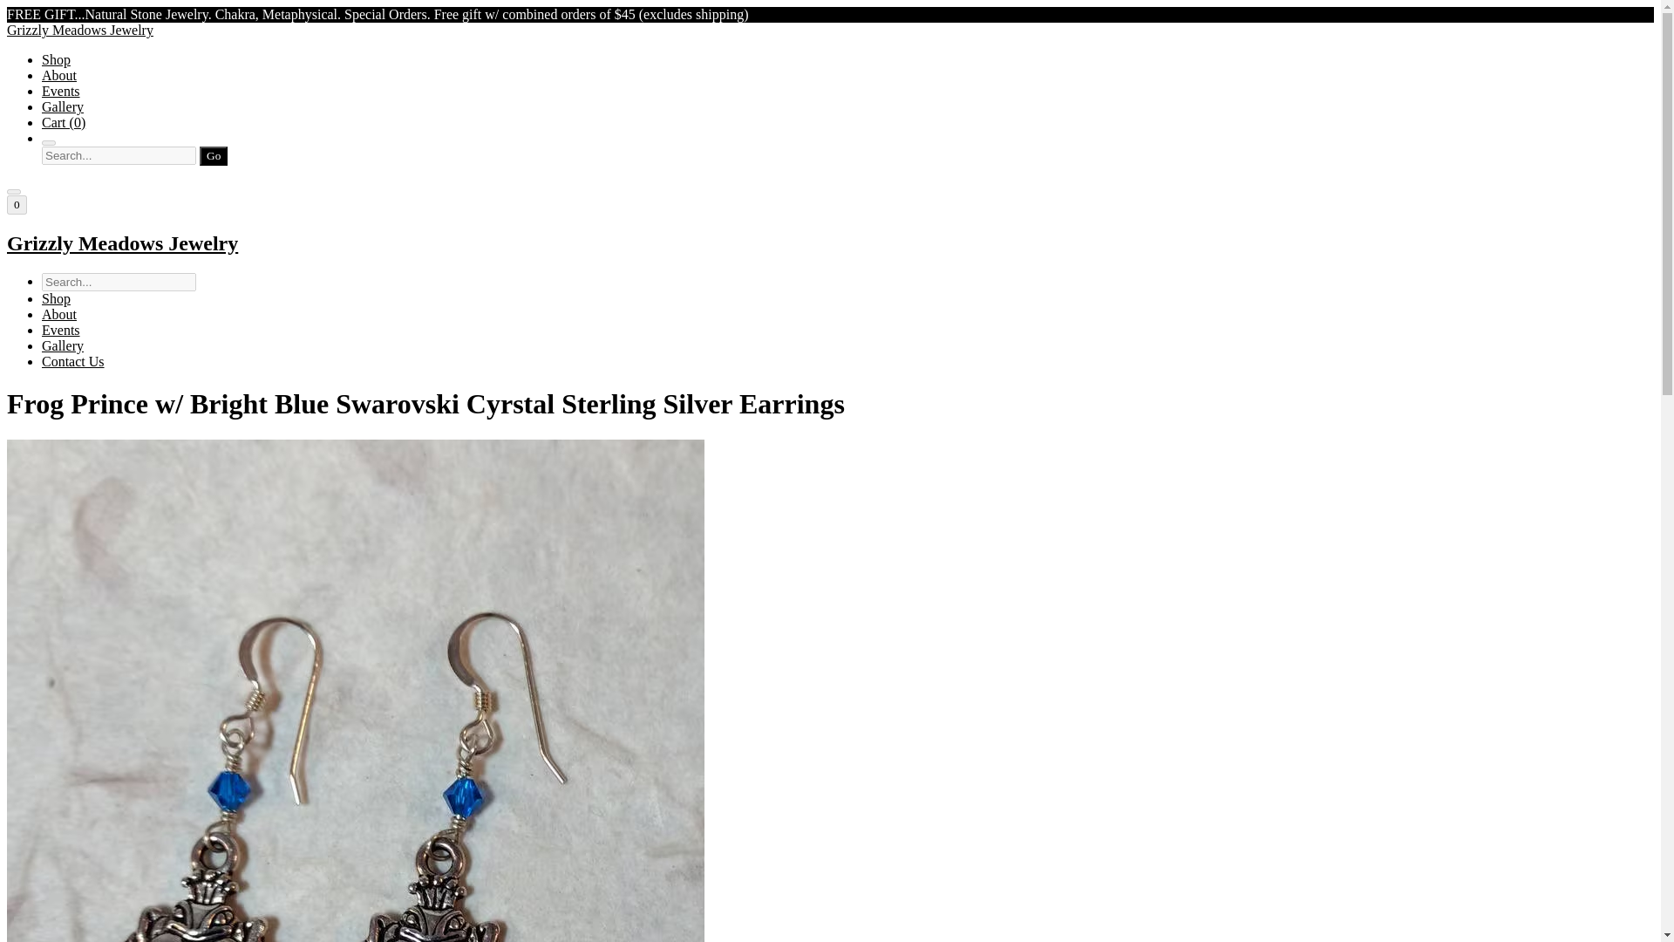  I want to click on Gallery, so click(63, 106).